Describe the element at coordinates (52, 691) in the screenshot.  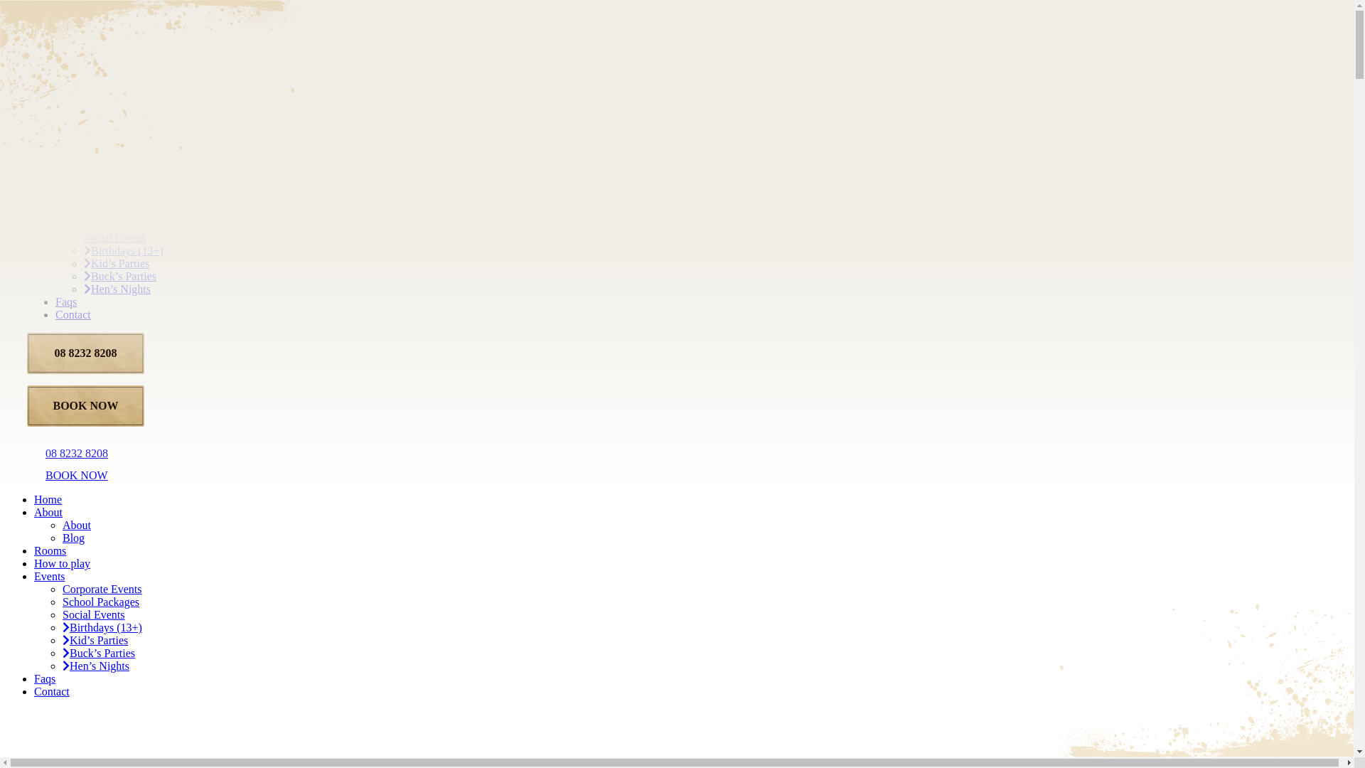
I see `Contact` at that location.